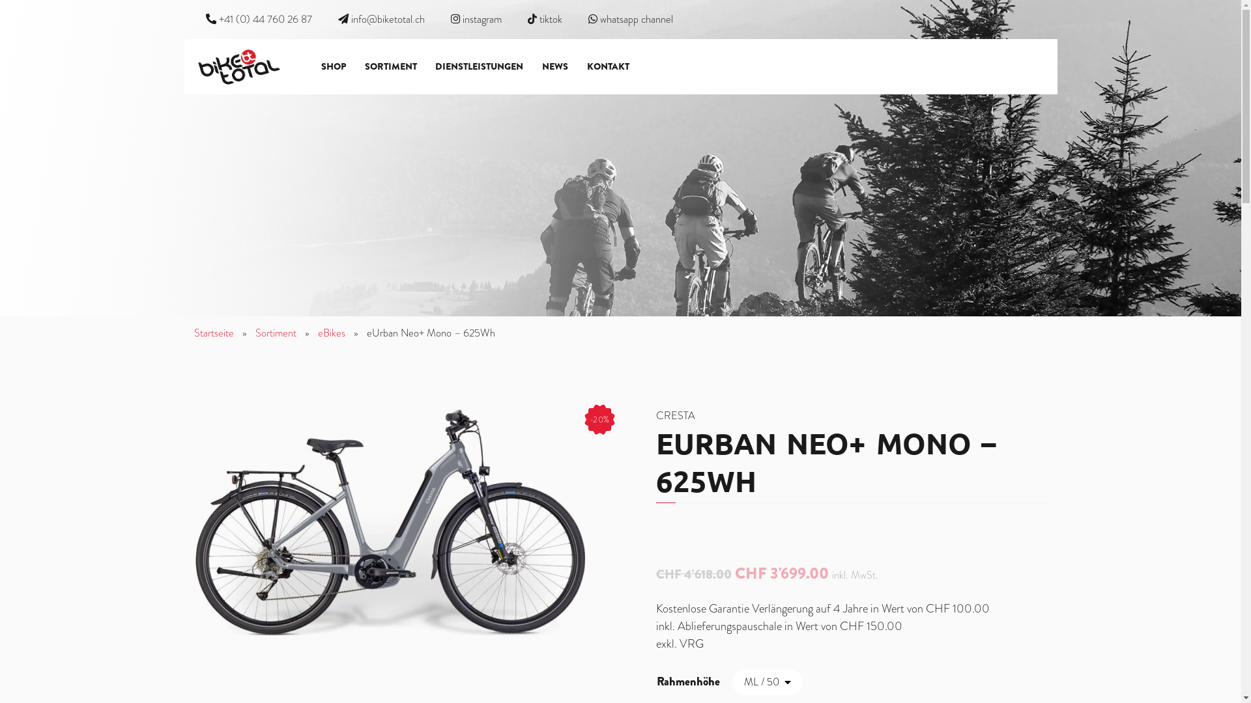  What do you see at coordinates (332, 333) in the screenshot?
I see `eBikes` at bounding box center [332, 333].